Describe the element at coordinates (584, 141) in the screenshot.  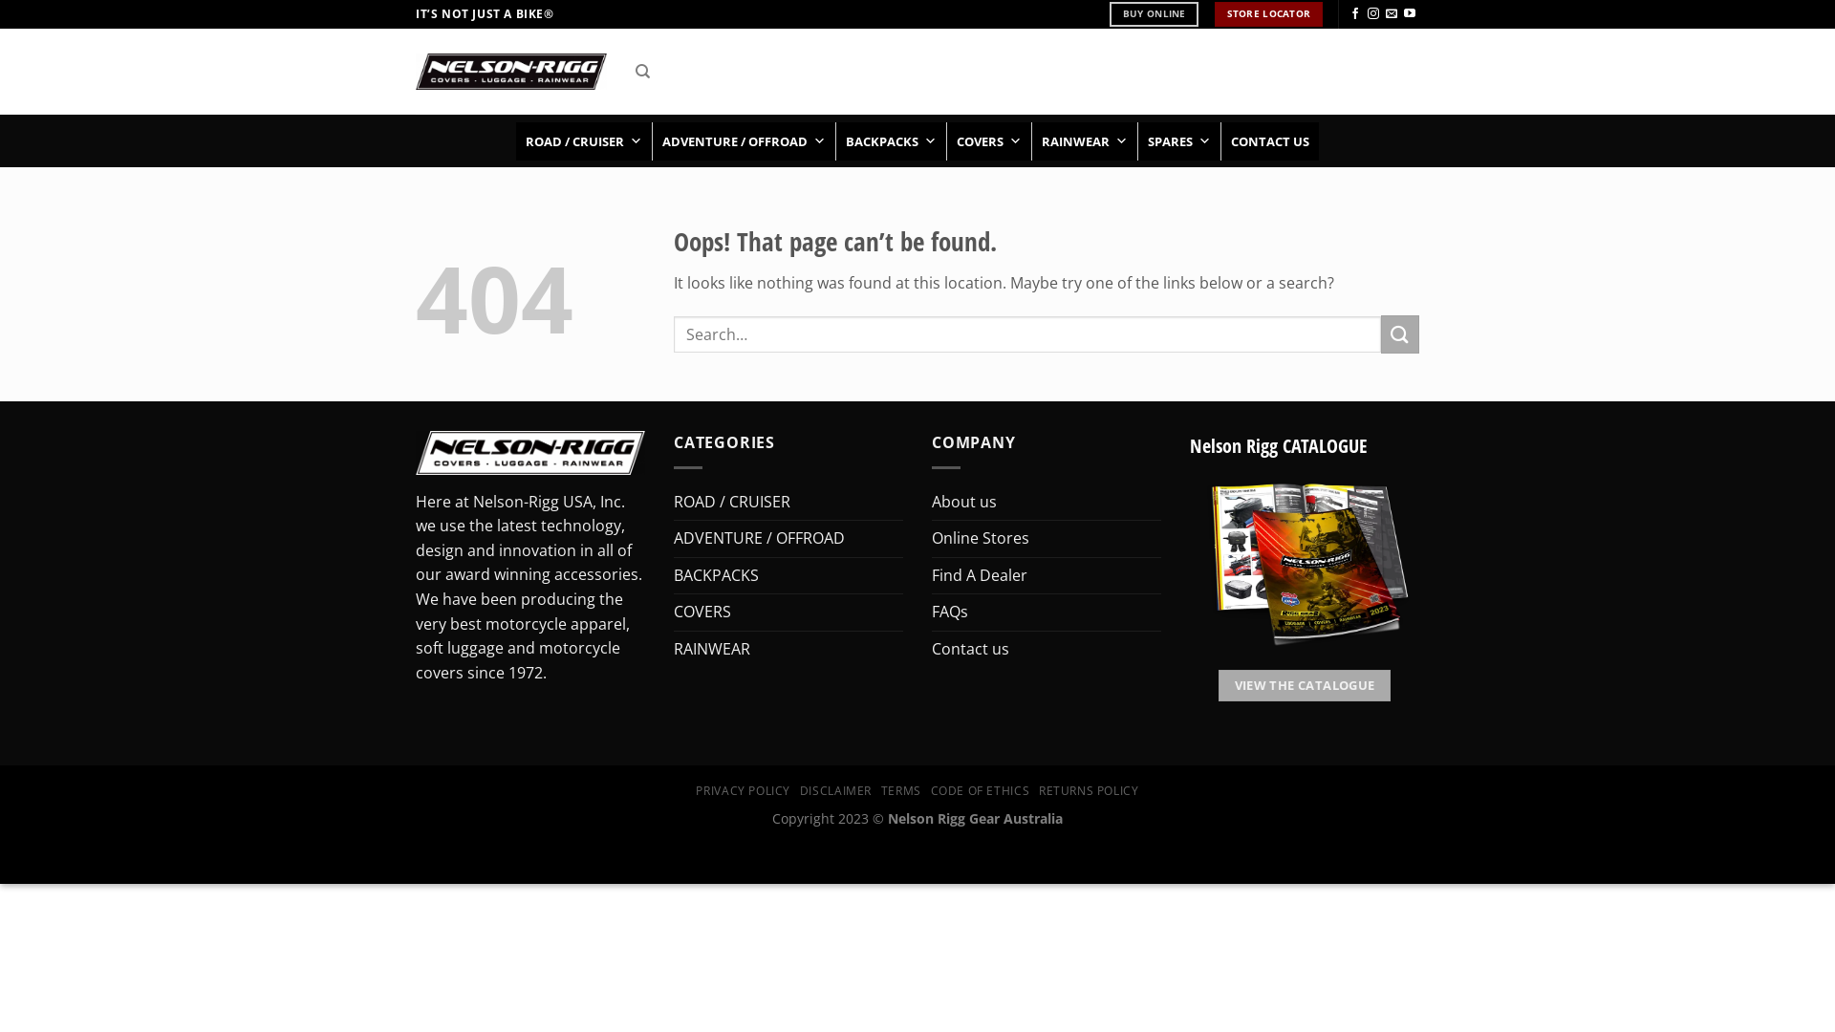
I see `ROAD / CRUISER` at that location.